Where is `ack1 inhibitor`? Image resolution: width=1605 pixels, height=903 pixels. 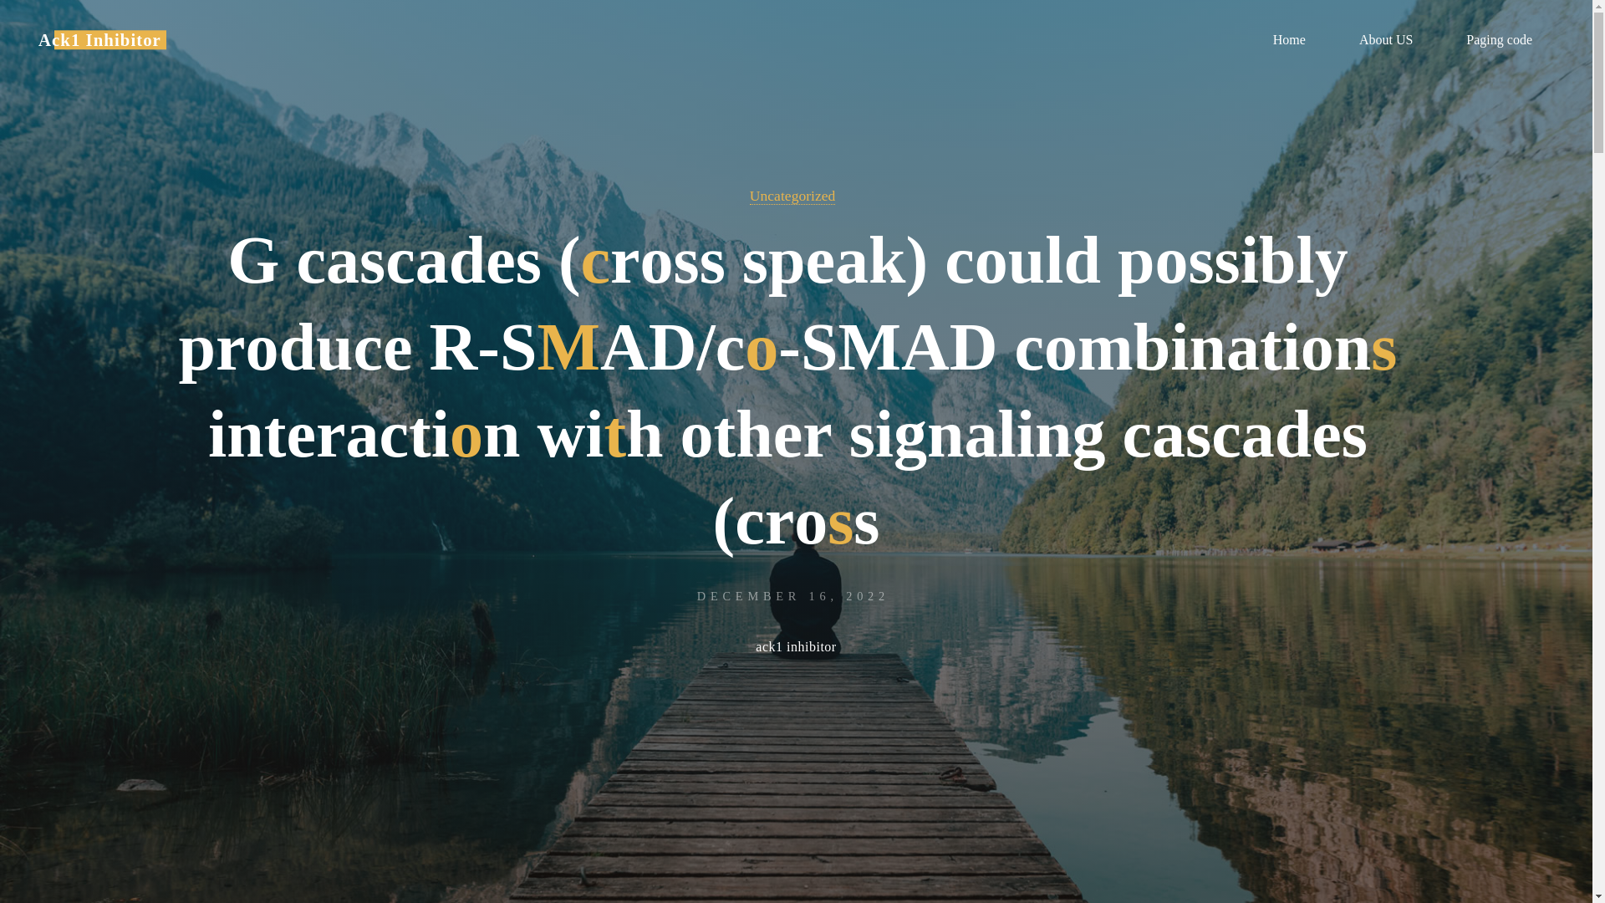
ack1 inhibitor is located at coordinates (796, 649).